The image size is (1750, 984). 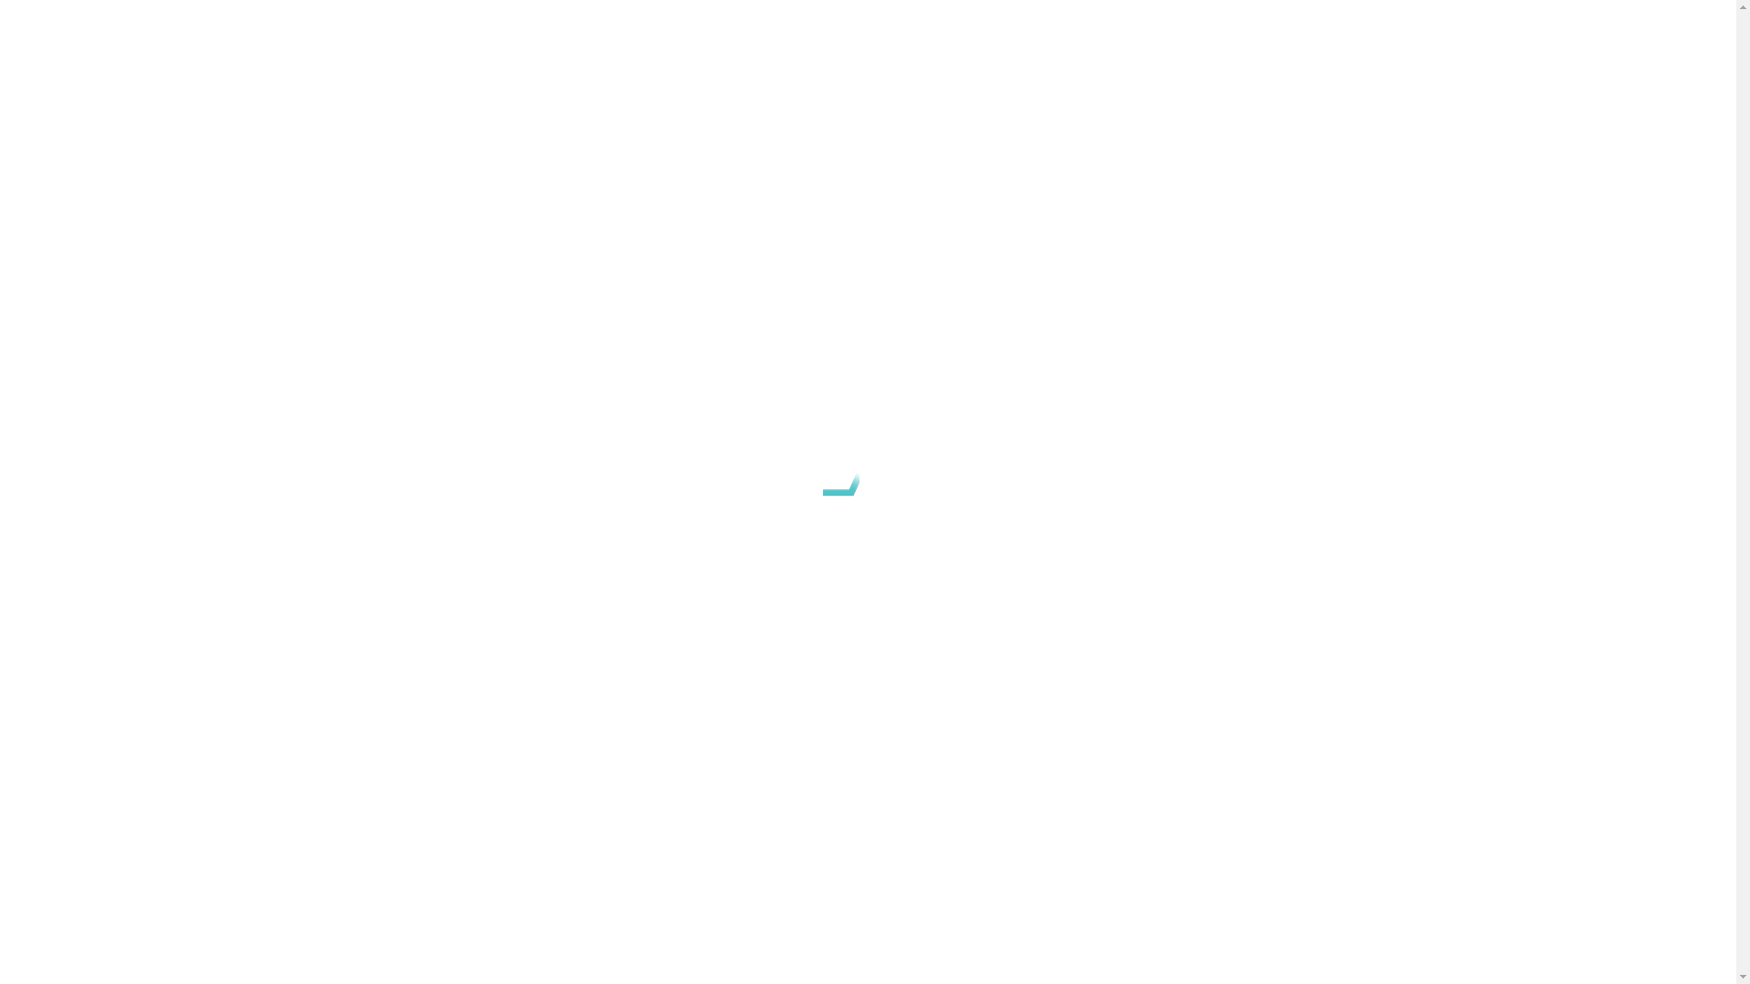 I want to click on 0484/450374, so click(x=335, y=747).